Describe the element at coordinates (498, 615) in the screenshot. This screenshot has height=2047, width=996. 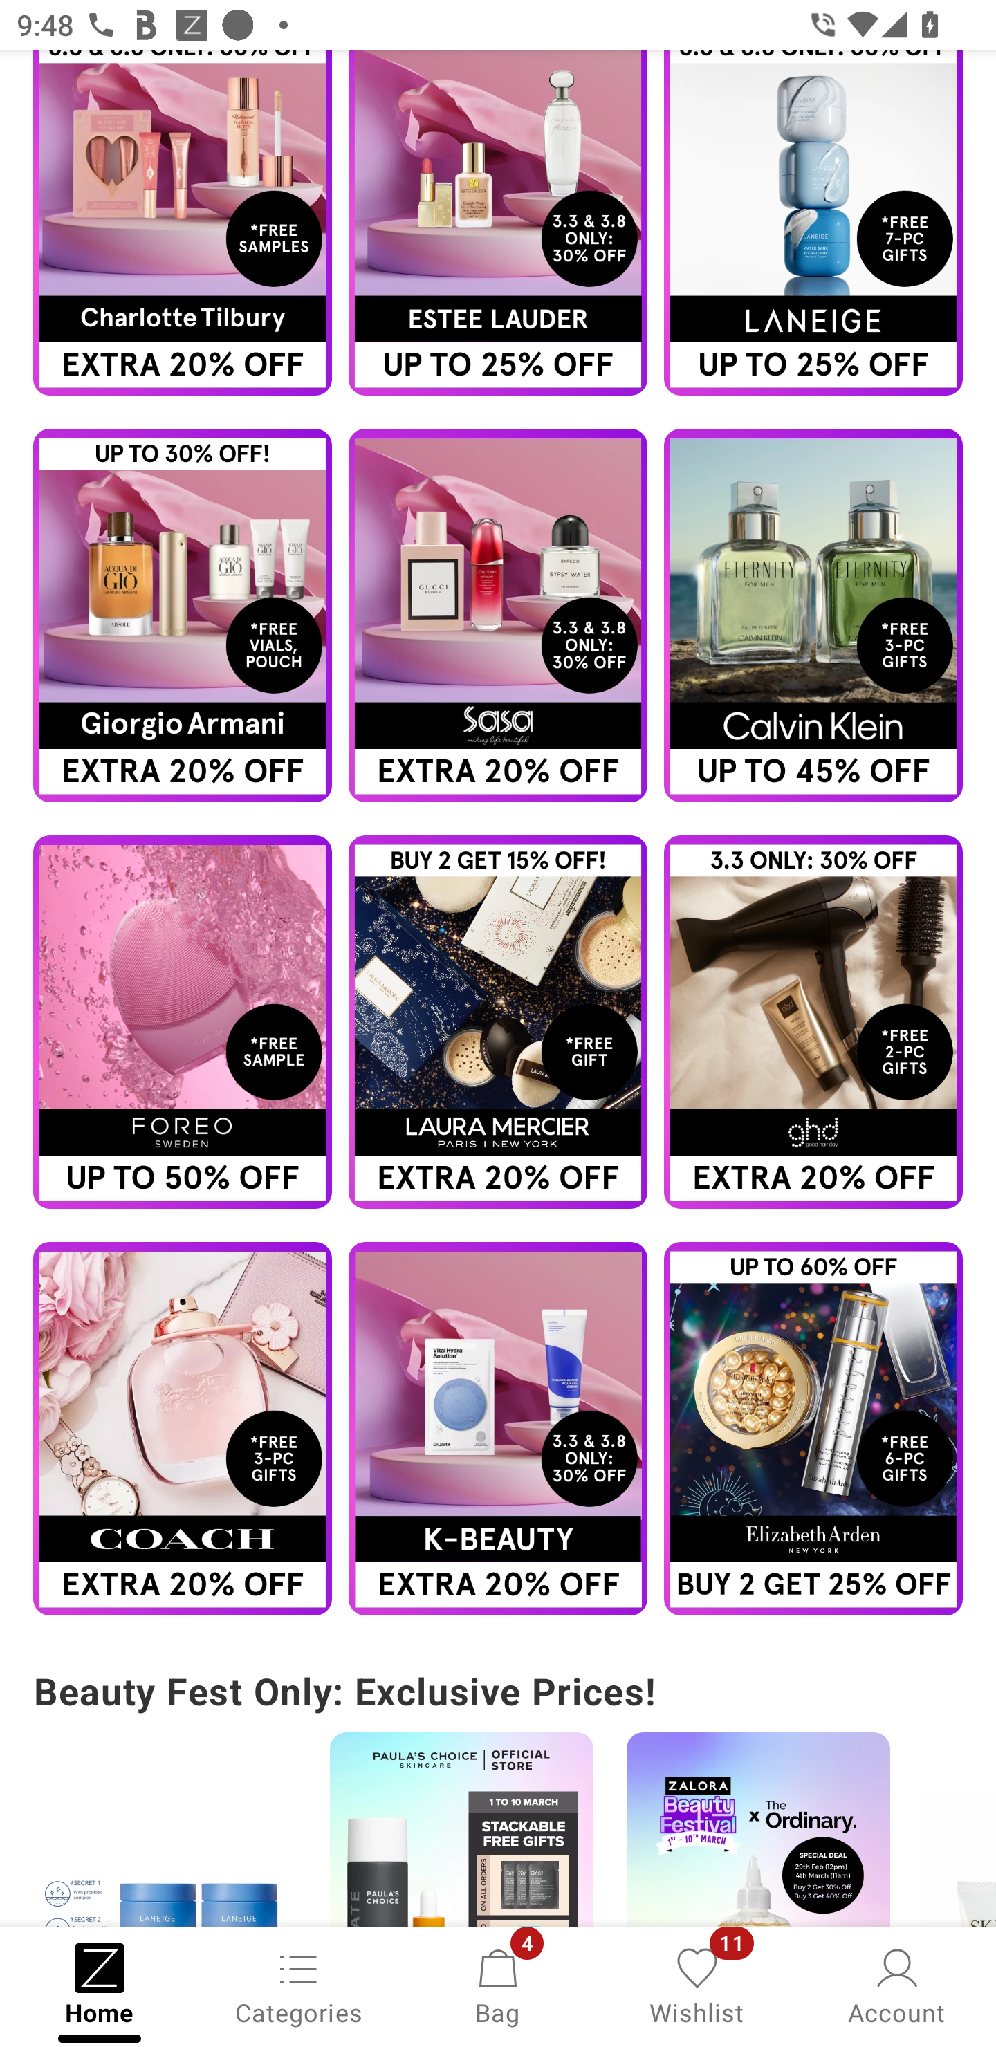
I see `Campaign banner` at that location.